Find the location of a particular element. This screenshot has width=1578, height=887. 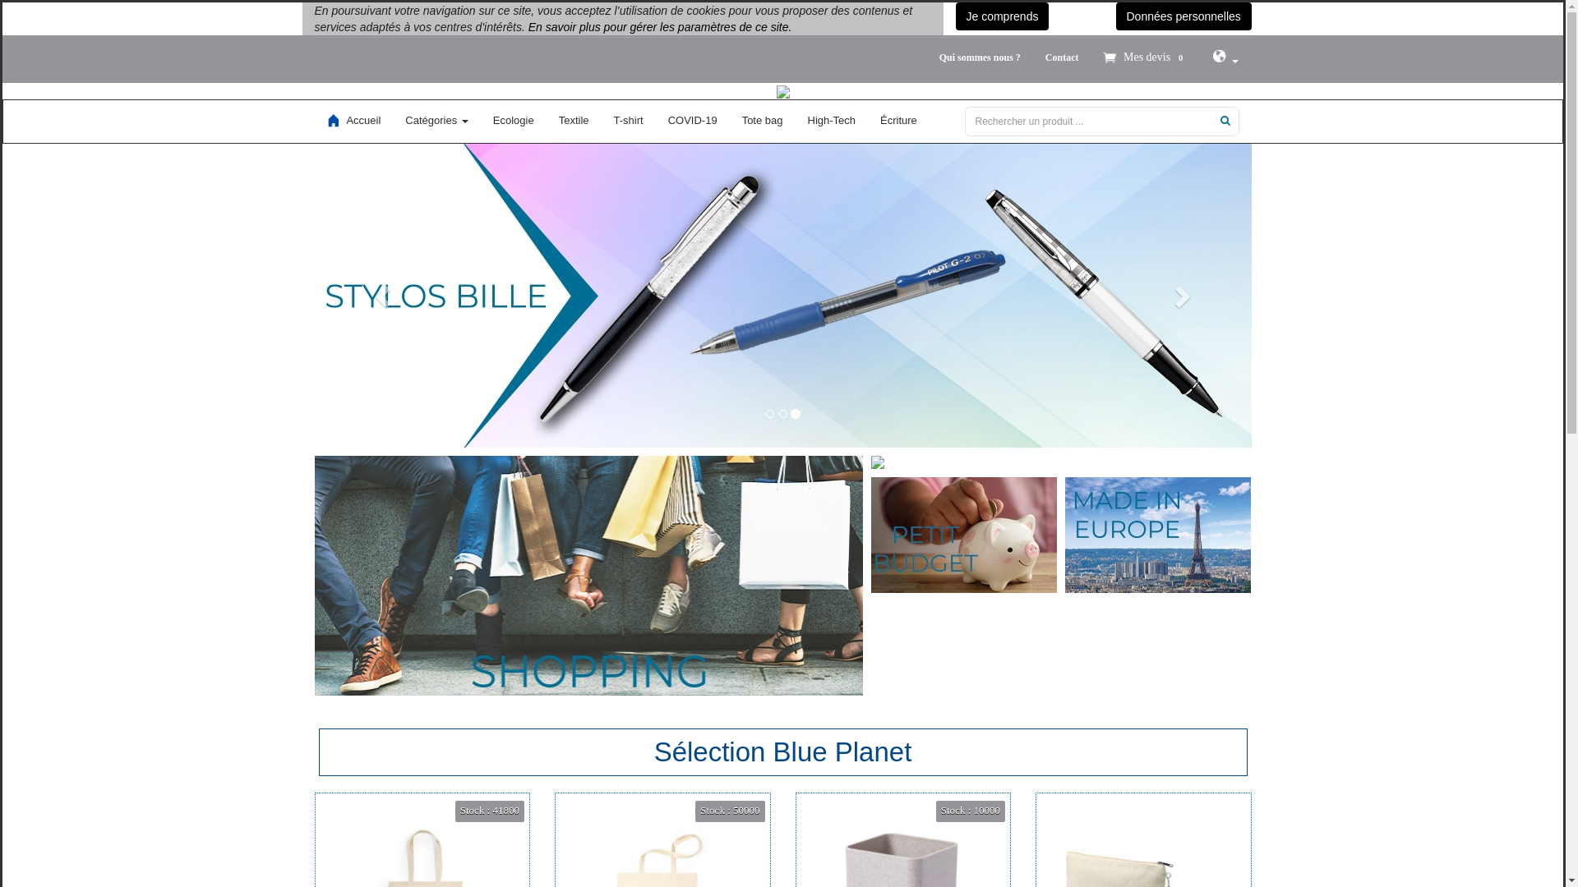

High-Tech is located at coordinates (832, 121).